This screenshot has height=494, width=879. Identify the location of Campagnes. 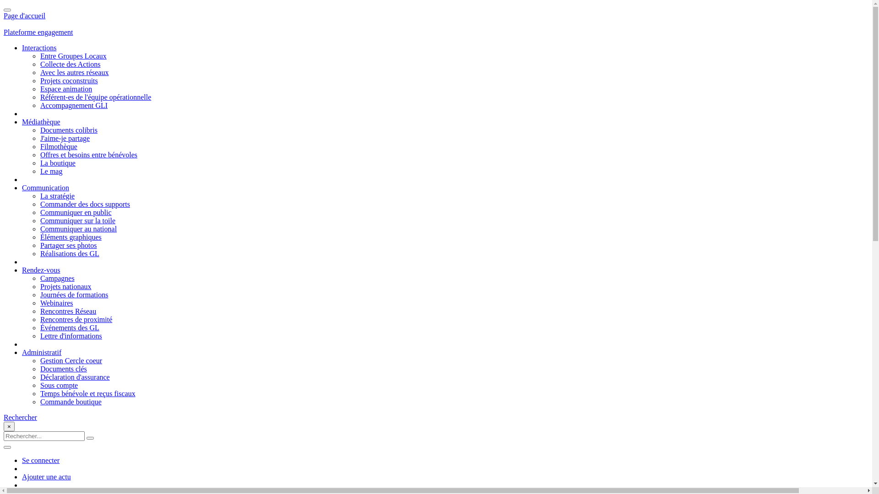
(58, 278).